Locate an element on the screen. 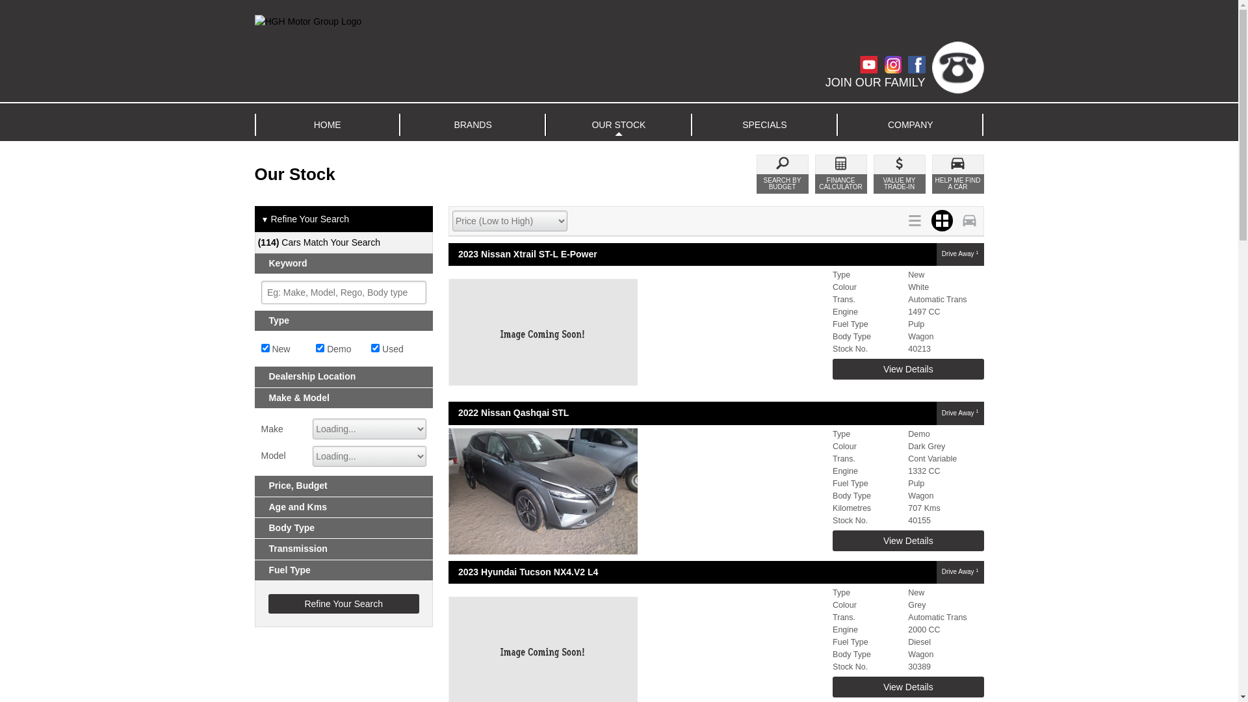 This screenshot has height=702, width=1248. Drive Away 1 is located at coordinates (961, 254).